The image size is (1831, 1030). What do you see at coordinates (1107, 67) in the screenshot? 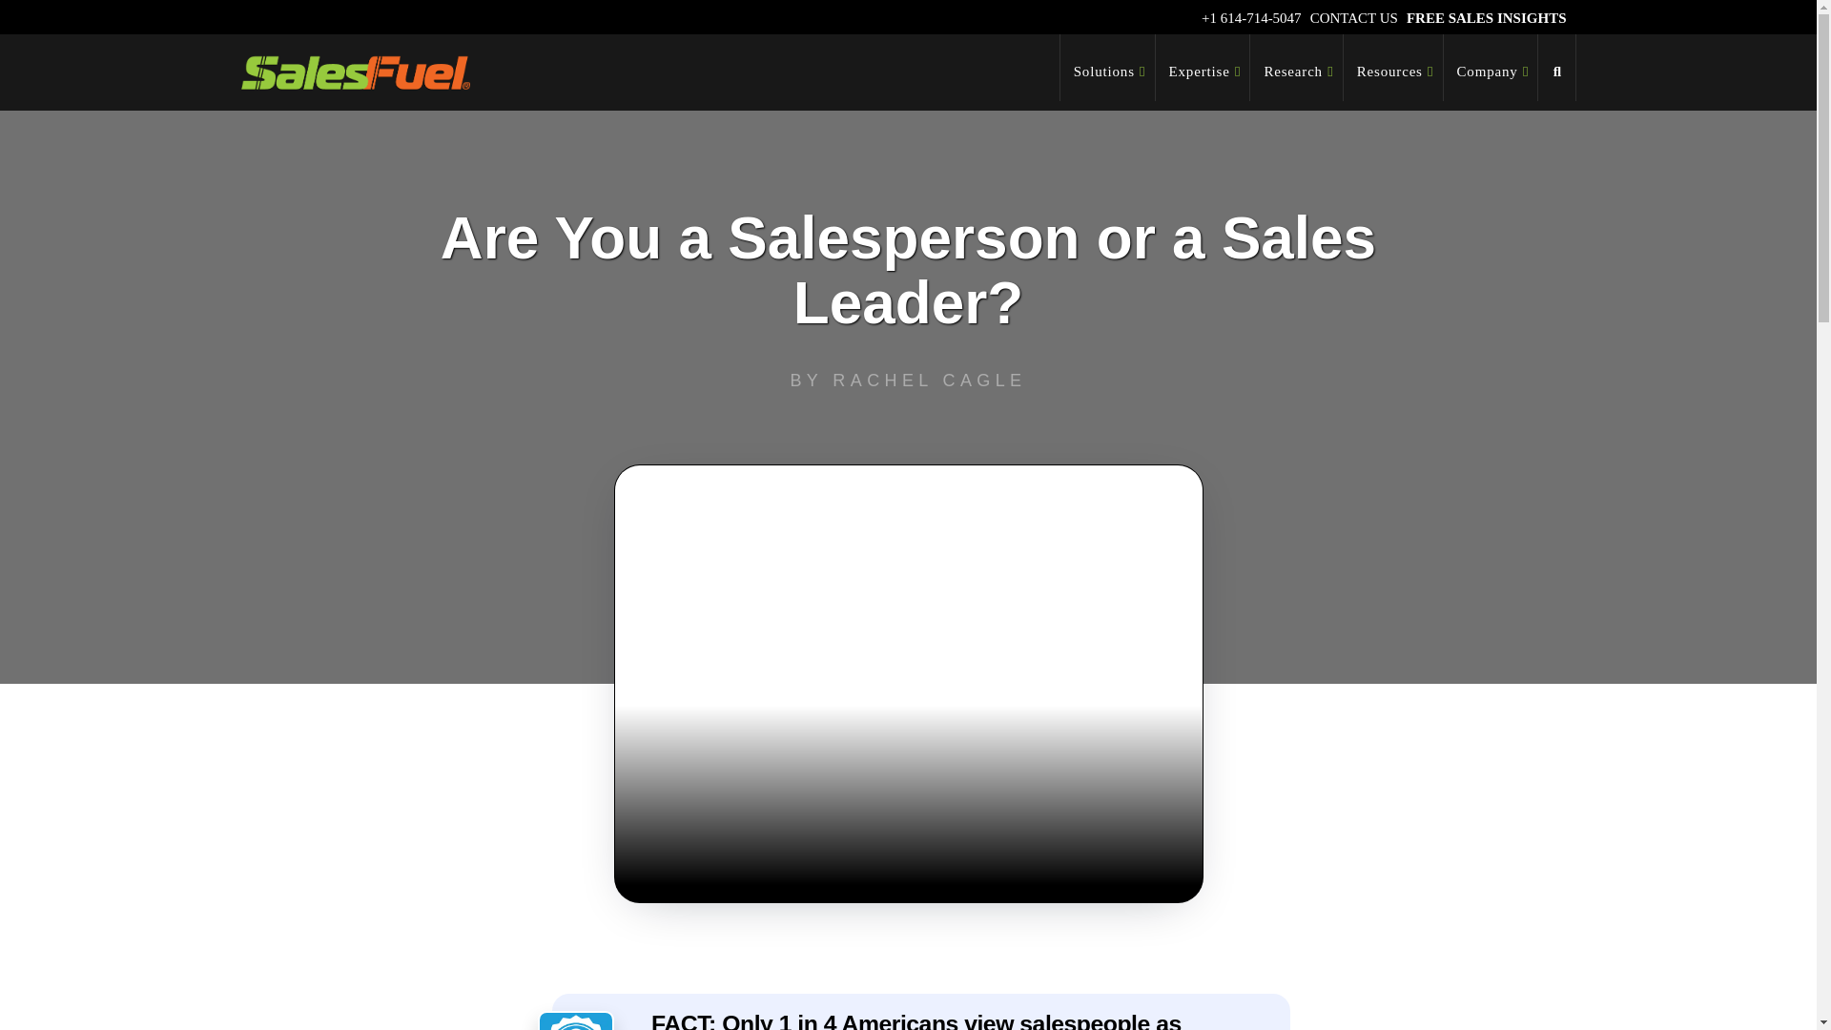
I see `Solutions` at bounding box center [1107, 67].